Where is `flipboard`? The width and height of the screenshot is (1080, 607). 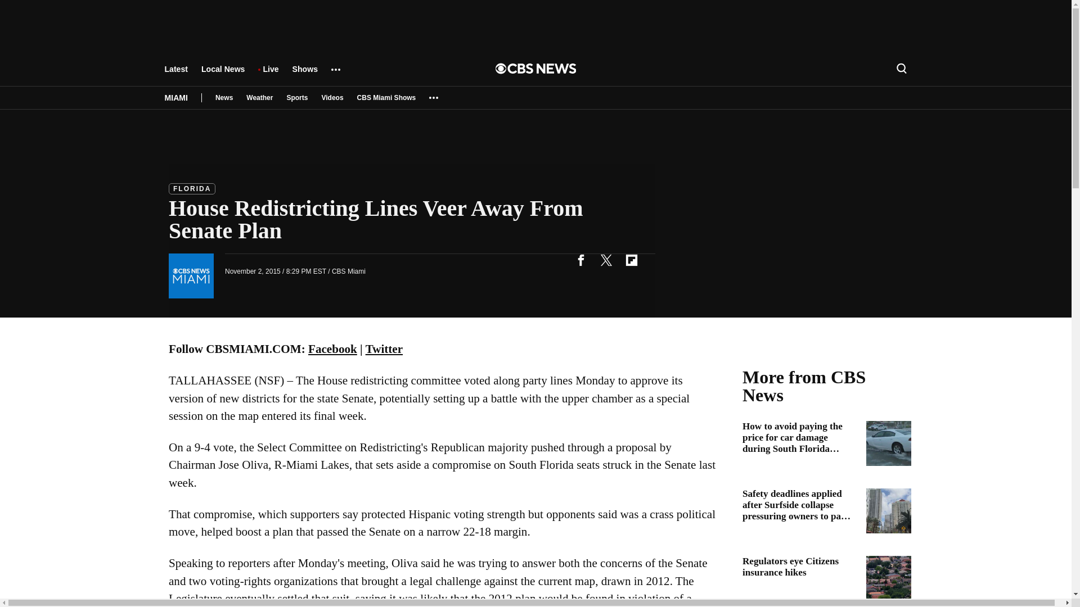 flipboard is located at coordinates (631, 260).